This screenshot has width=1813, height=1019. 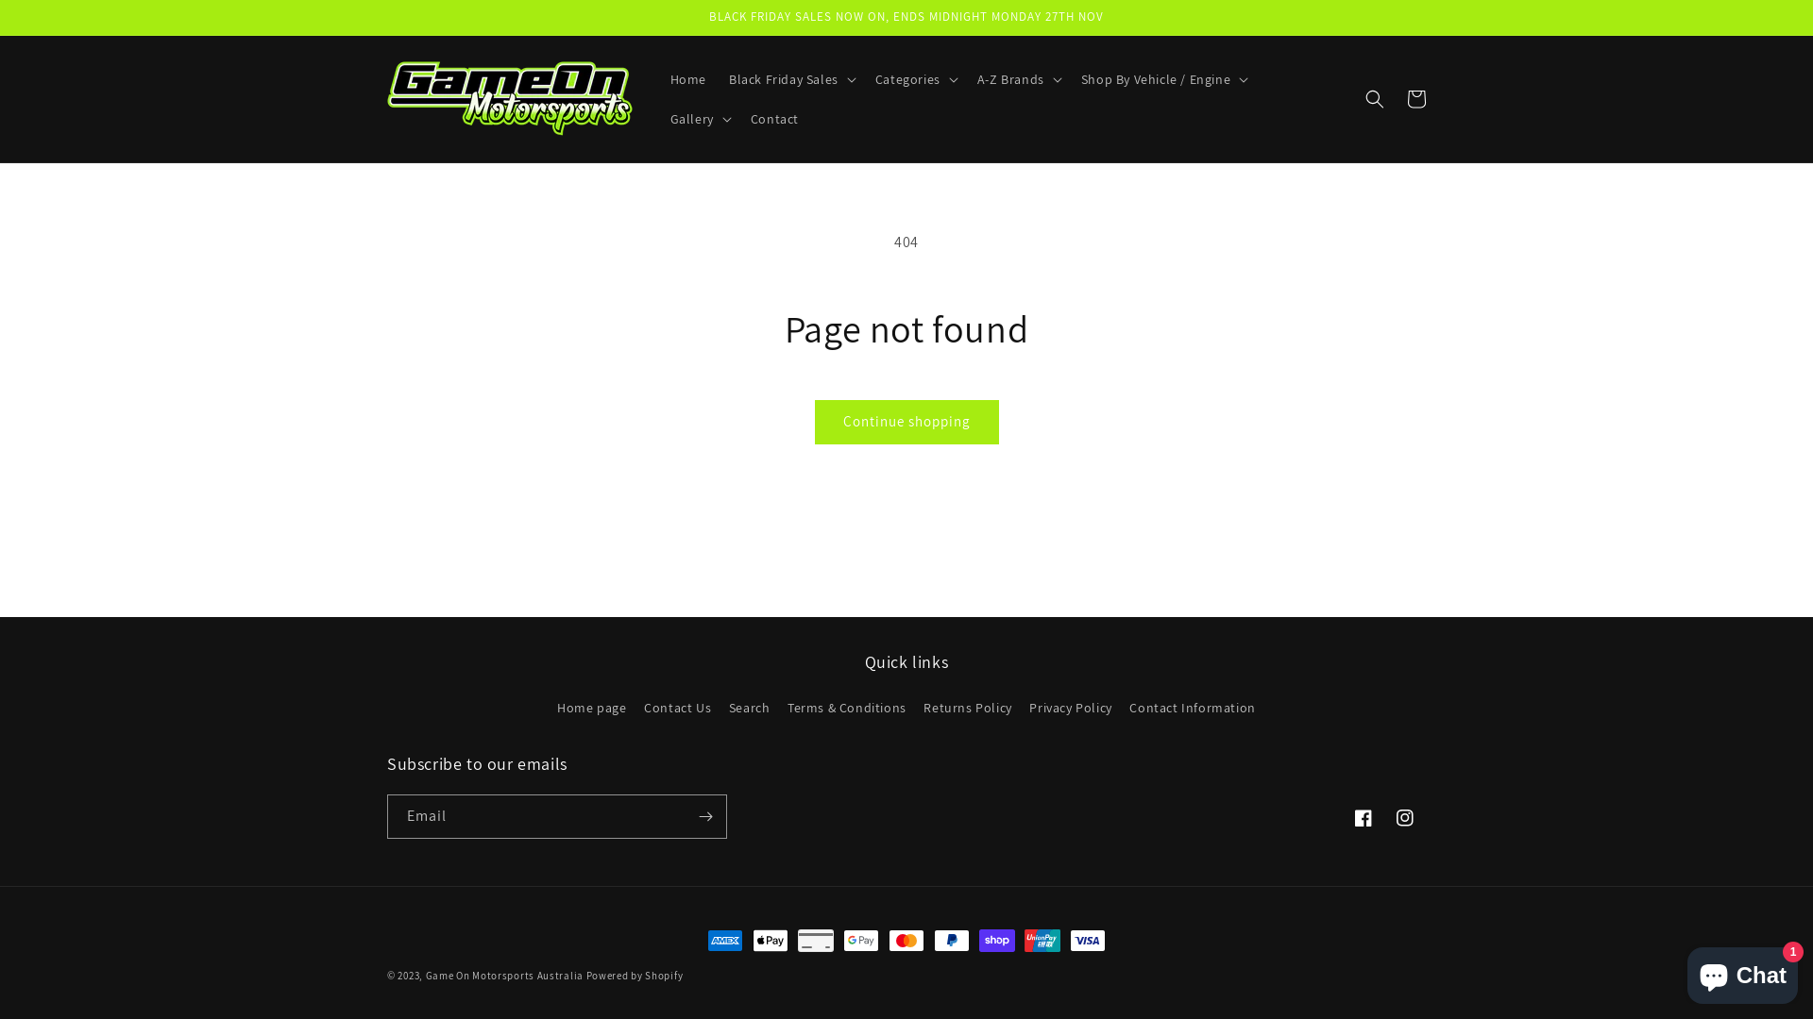 I want to click on Terms & Conditions, so click(x=847, y=708).